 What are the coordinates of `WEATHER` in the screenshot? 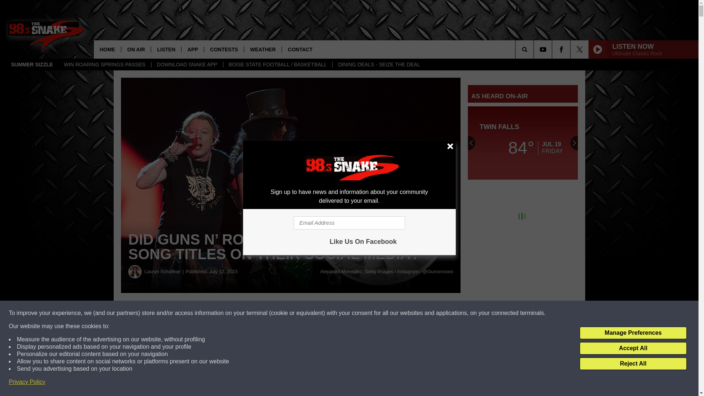 It's located at (263, 49).